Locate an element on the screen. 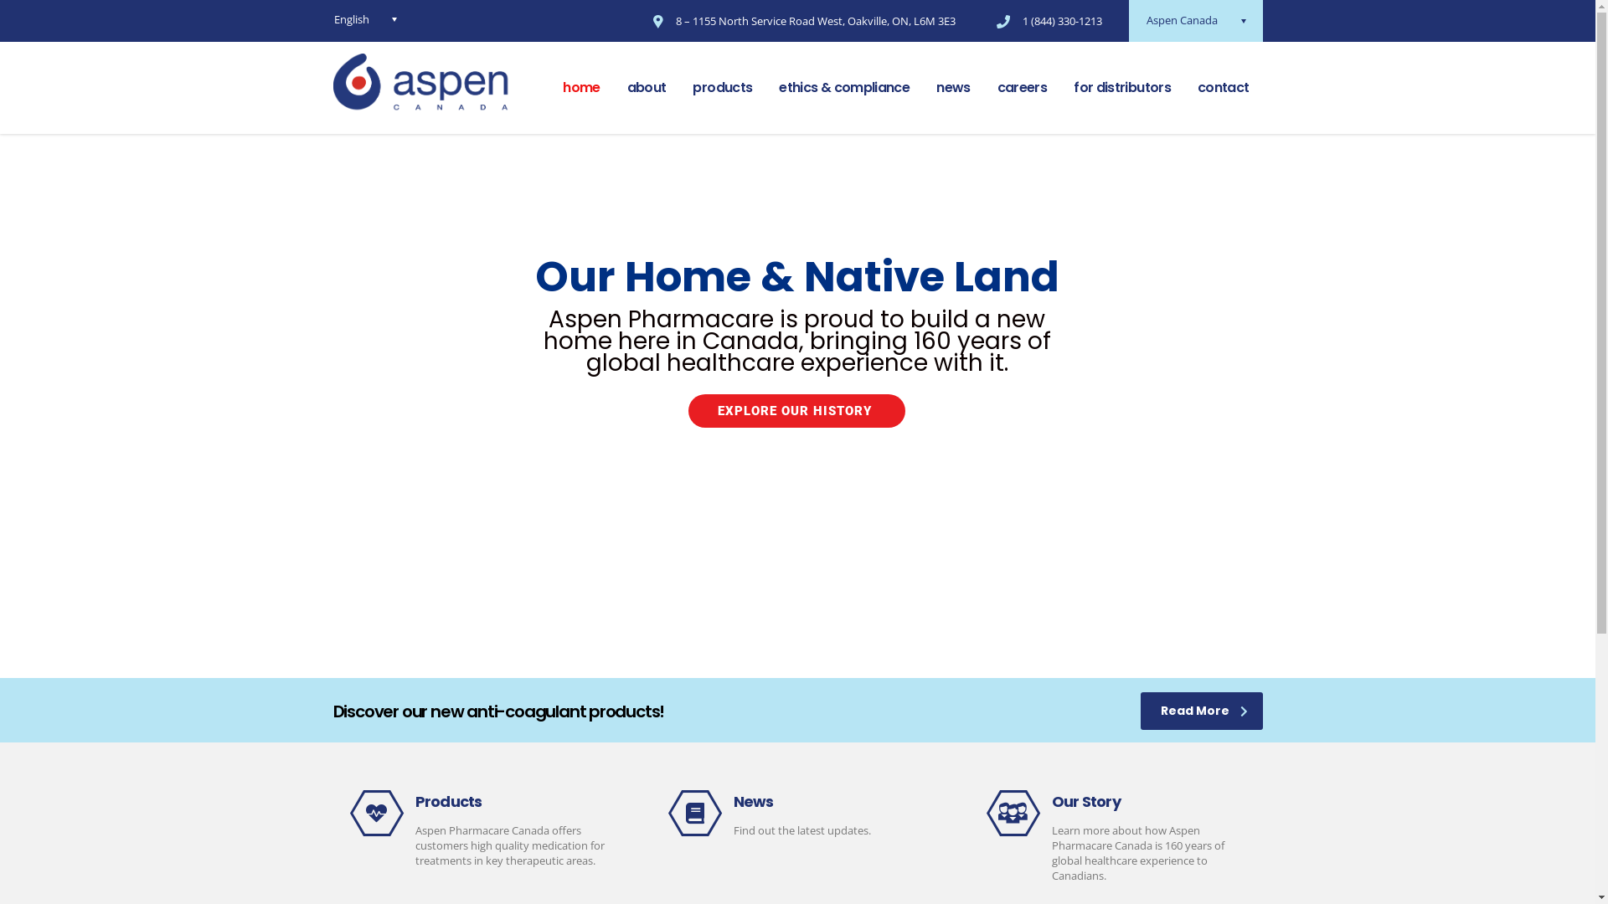 The height and width of the screenshot is (904, 1608). Read More is located at coordinates (1202, 711).